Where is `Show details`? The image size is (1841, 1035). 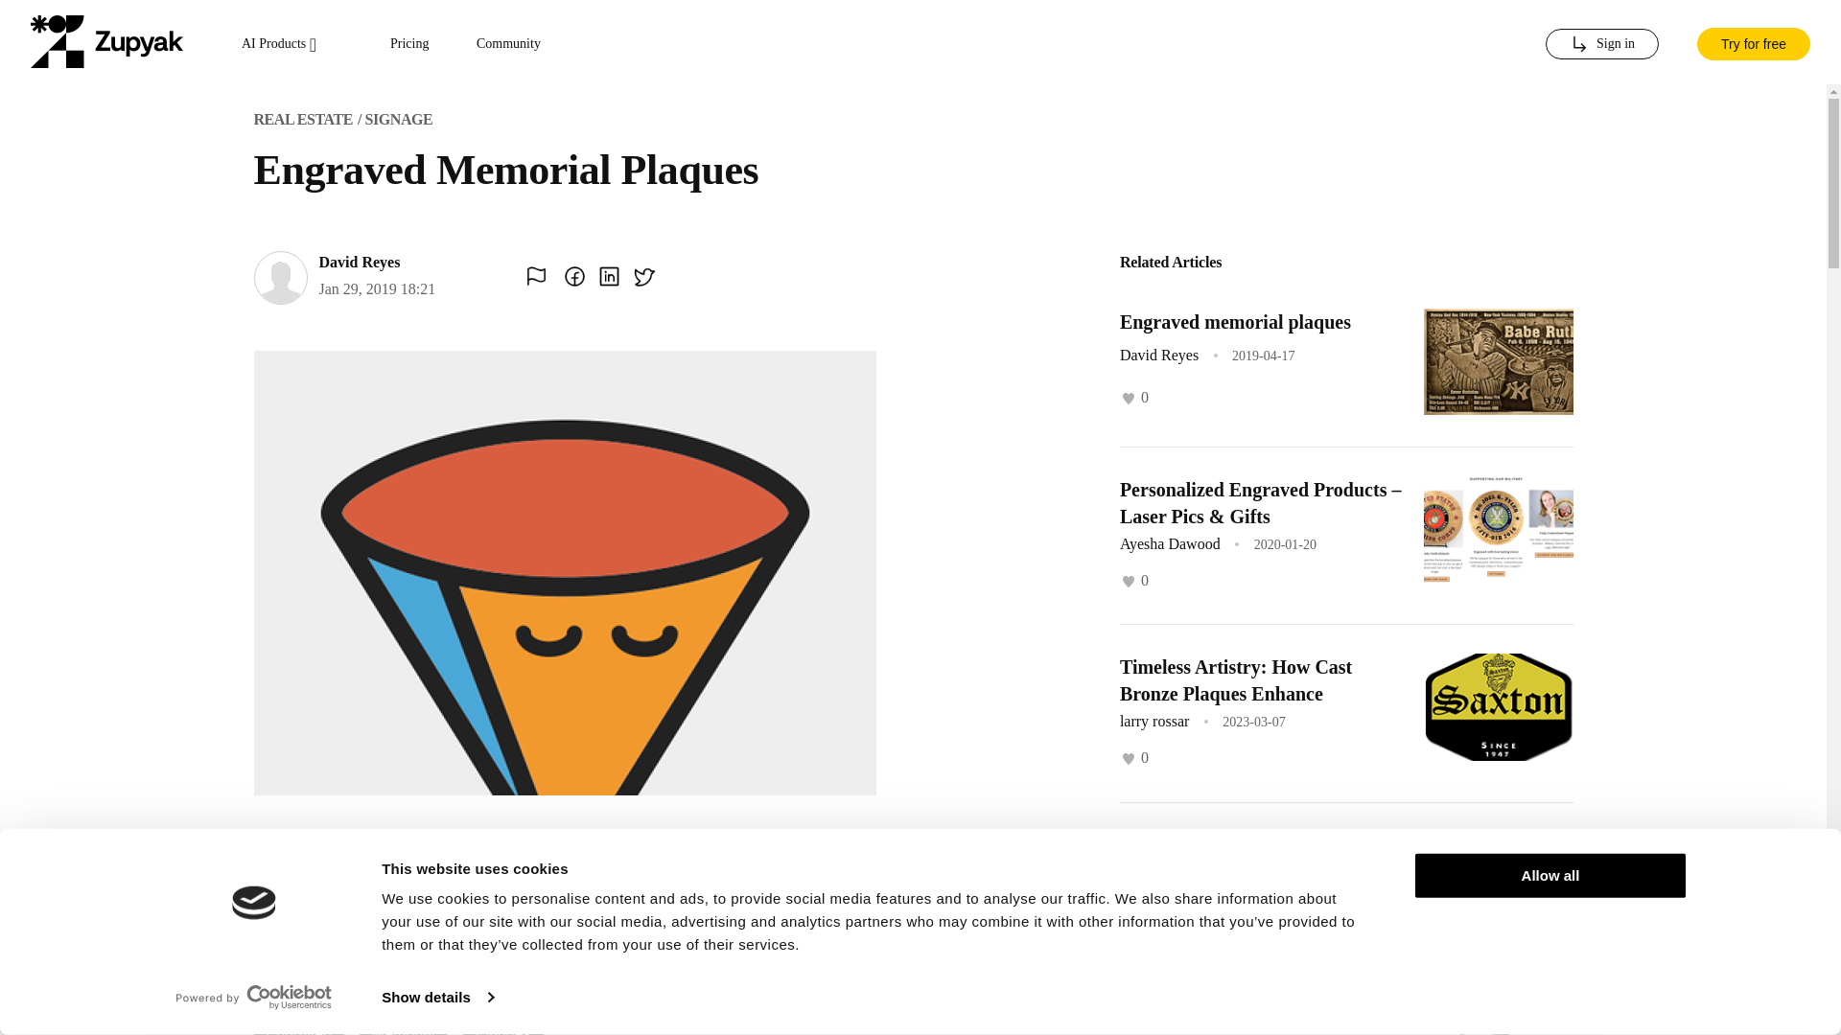
Show details is located at coordinates (437, 998).